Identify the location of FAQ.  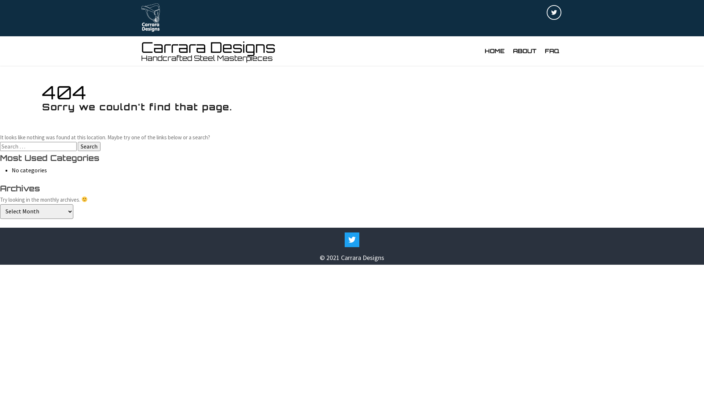
(552, 51).